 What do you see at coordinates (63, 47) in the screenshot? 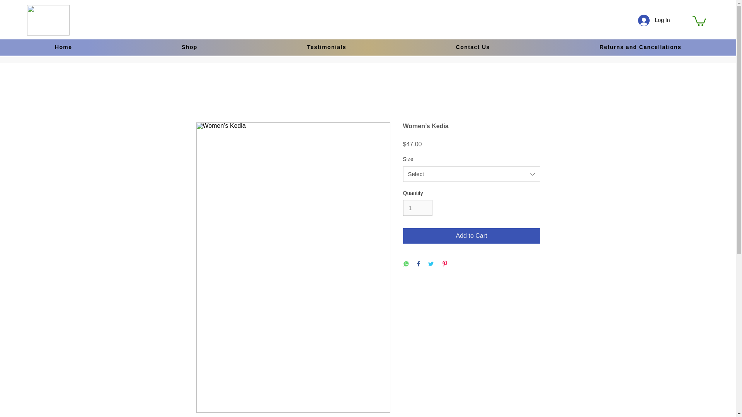
I see `Home` at bounding box center [63, 47].